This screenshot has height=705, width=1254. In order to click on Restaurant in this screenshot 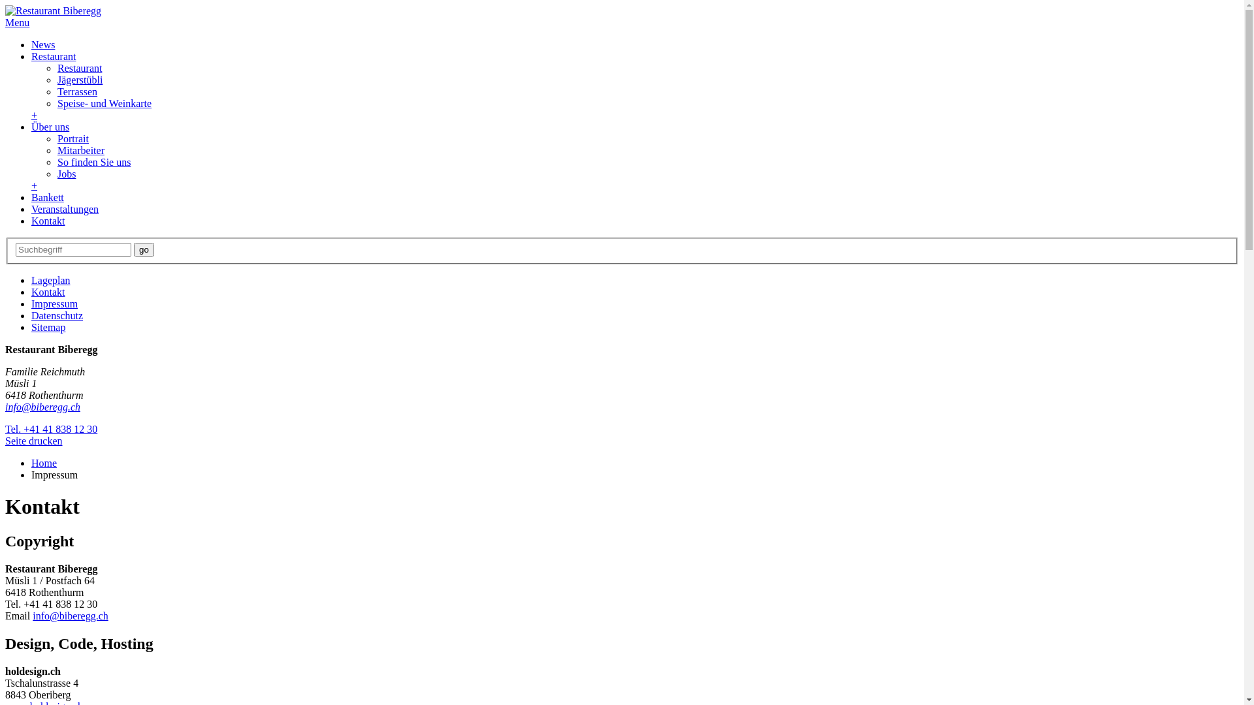, I will do `click(80, 68)`.